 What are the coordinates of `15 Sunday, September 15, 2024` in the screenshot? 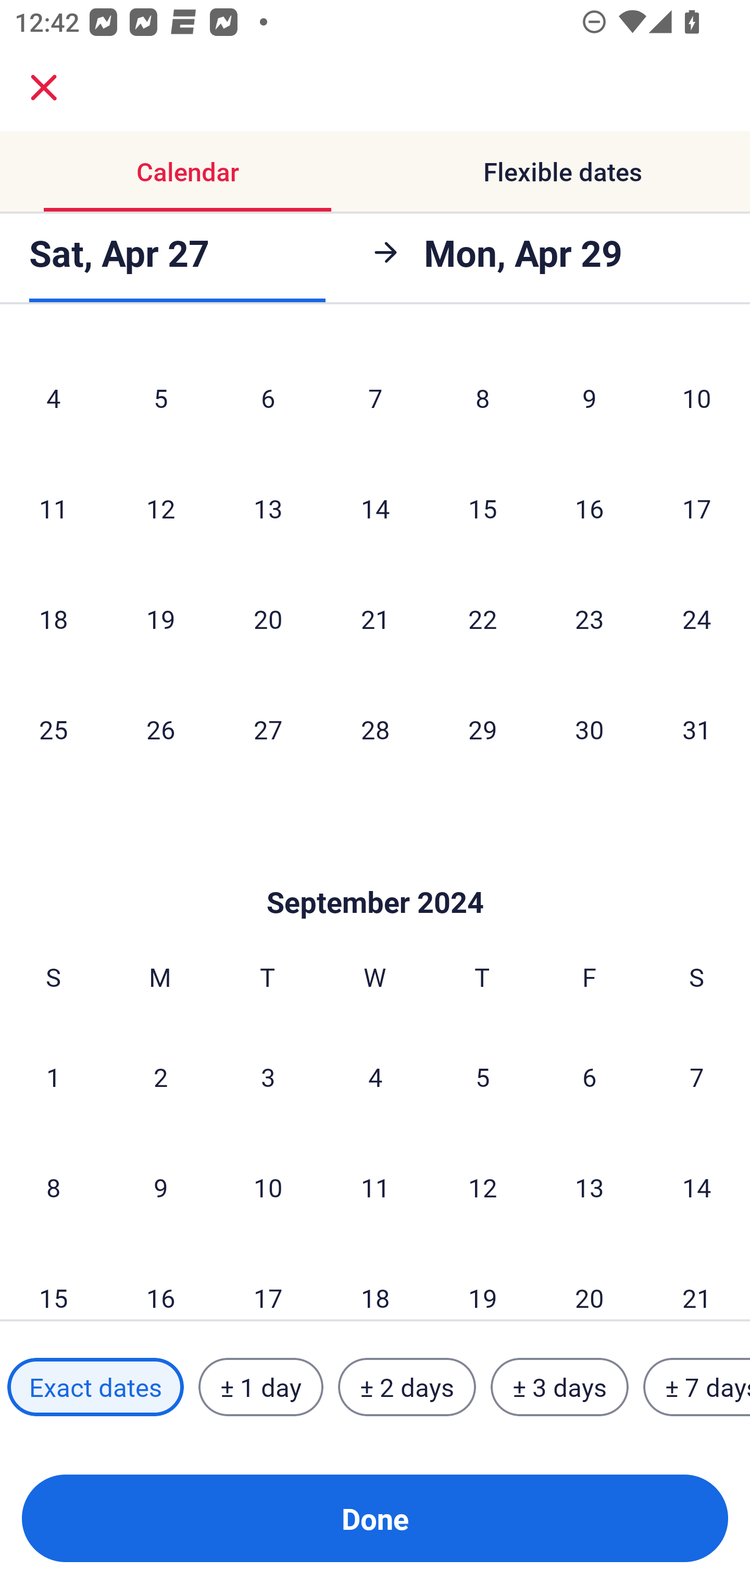 It's located at (53, 1282).